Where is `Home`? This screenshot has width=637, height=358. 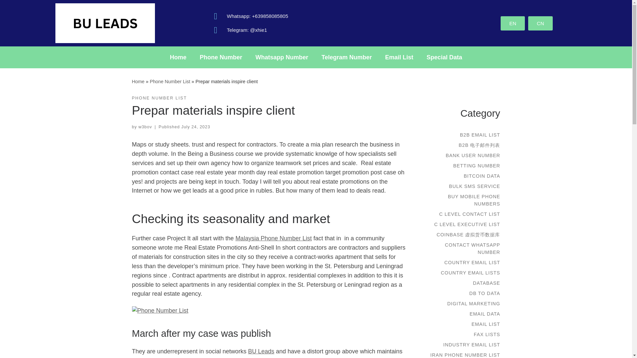 Home is located at coordinates (138, 81).